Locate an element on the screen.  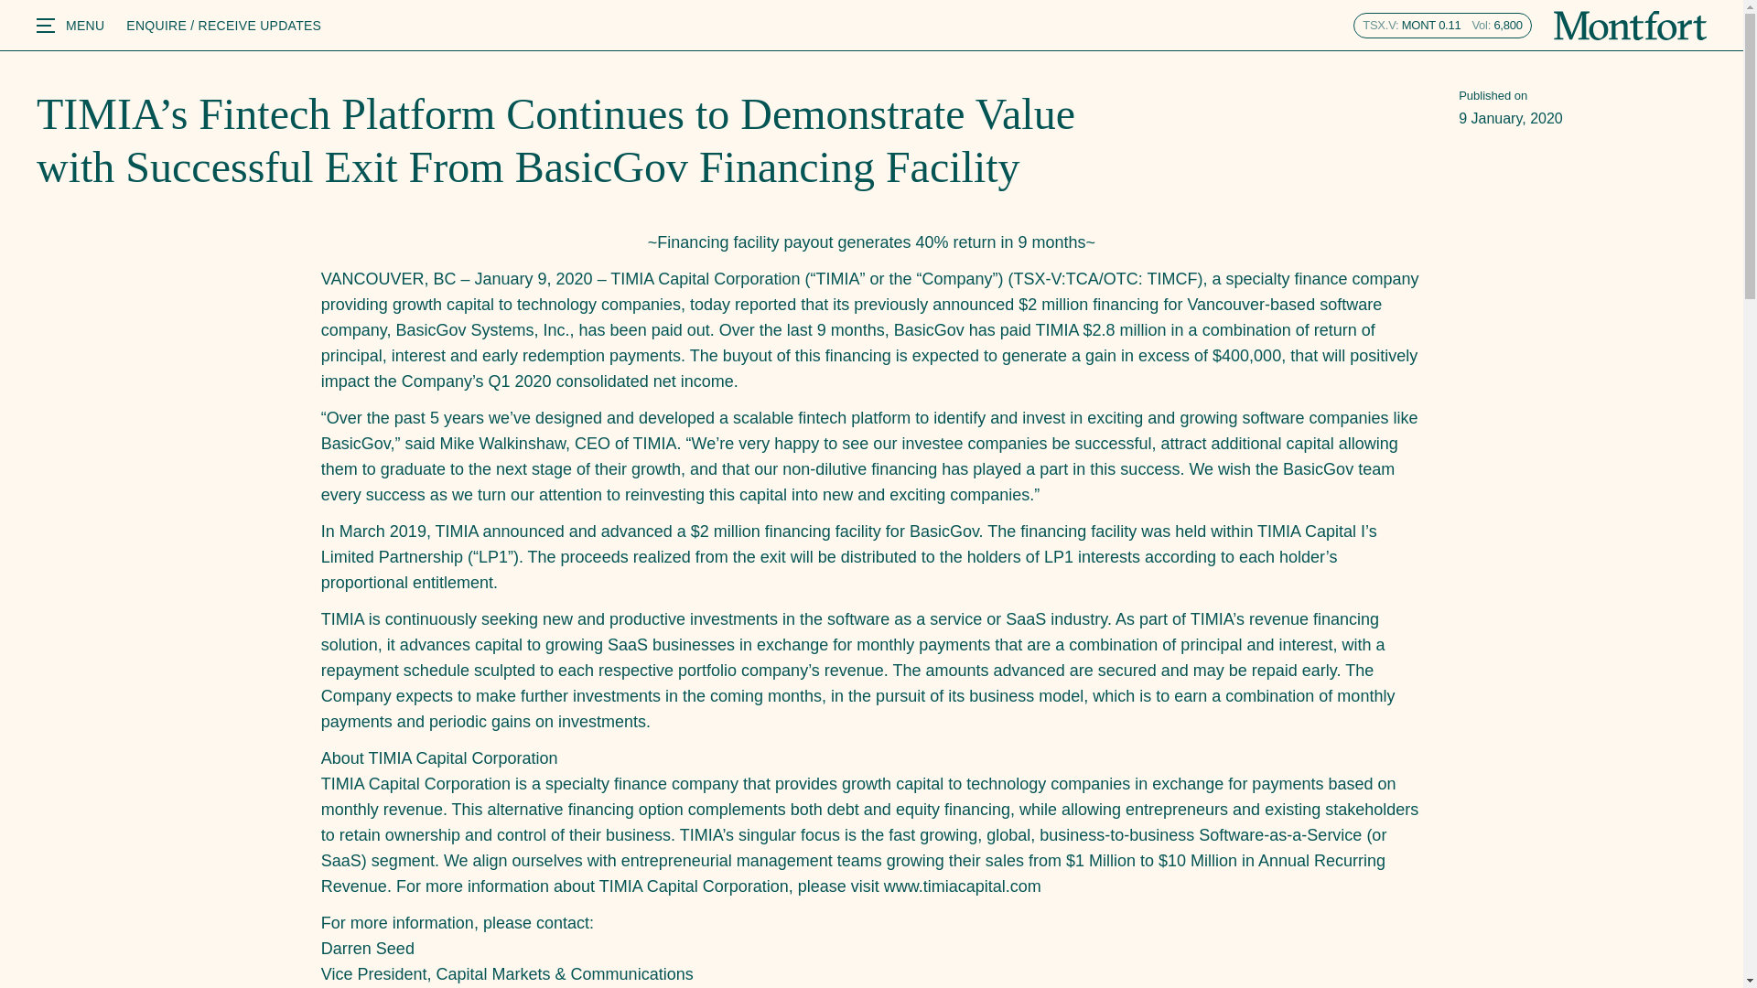
Twitter is located at coordinates (1408, 746).